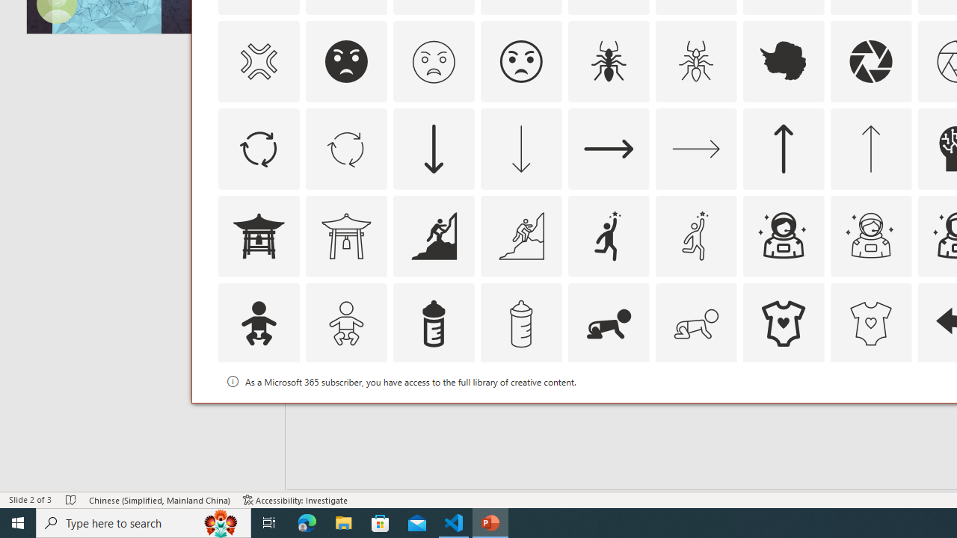 The image size is (957, 538). What do you see at coordinates (695, 323) in the screenshot?
I see `AutomationID: Icons_BabyCrawling_M` at bounding box center [695, 323].